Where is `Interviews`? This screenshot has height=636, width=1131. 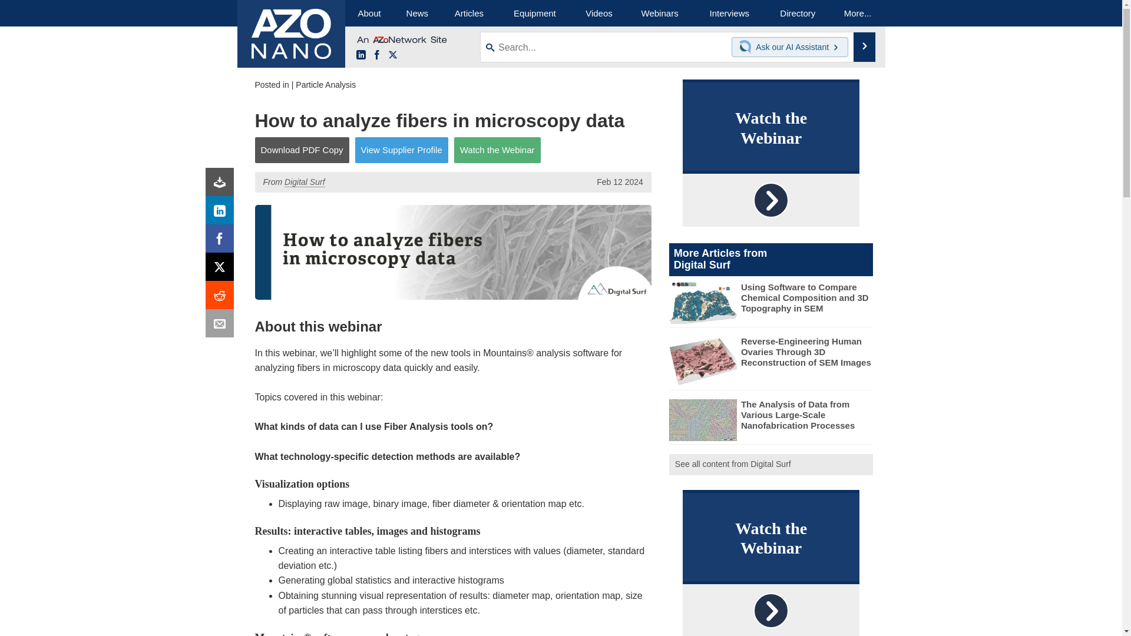
Interviews is located at coordinates (729, 13).